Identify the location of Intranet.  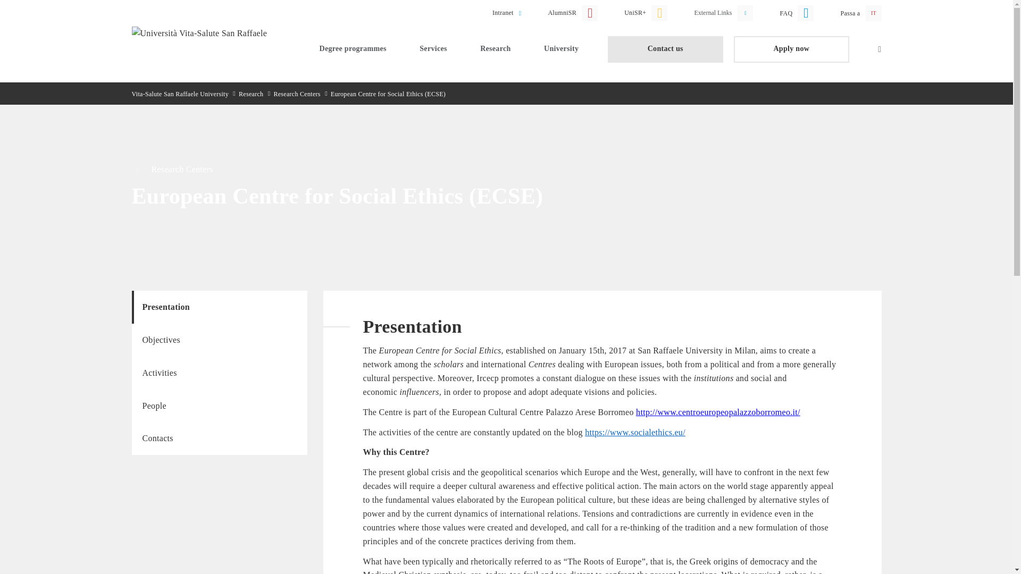
(509, 11).